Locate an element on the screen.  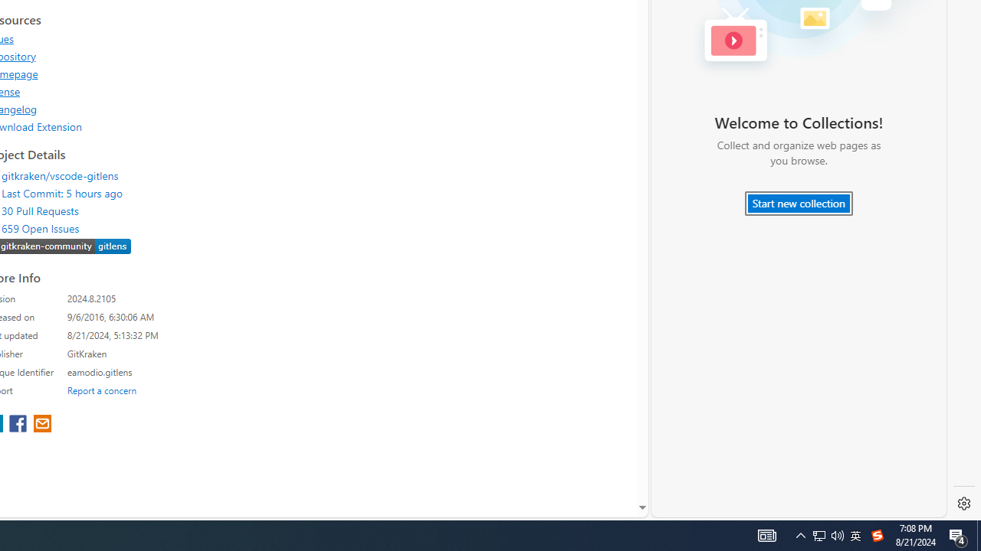
share extension on email is located at coordinates (41, 425).